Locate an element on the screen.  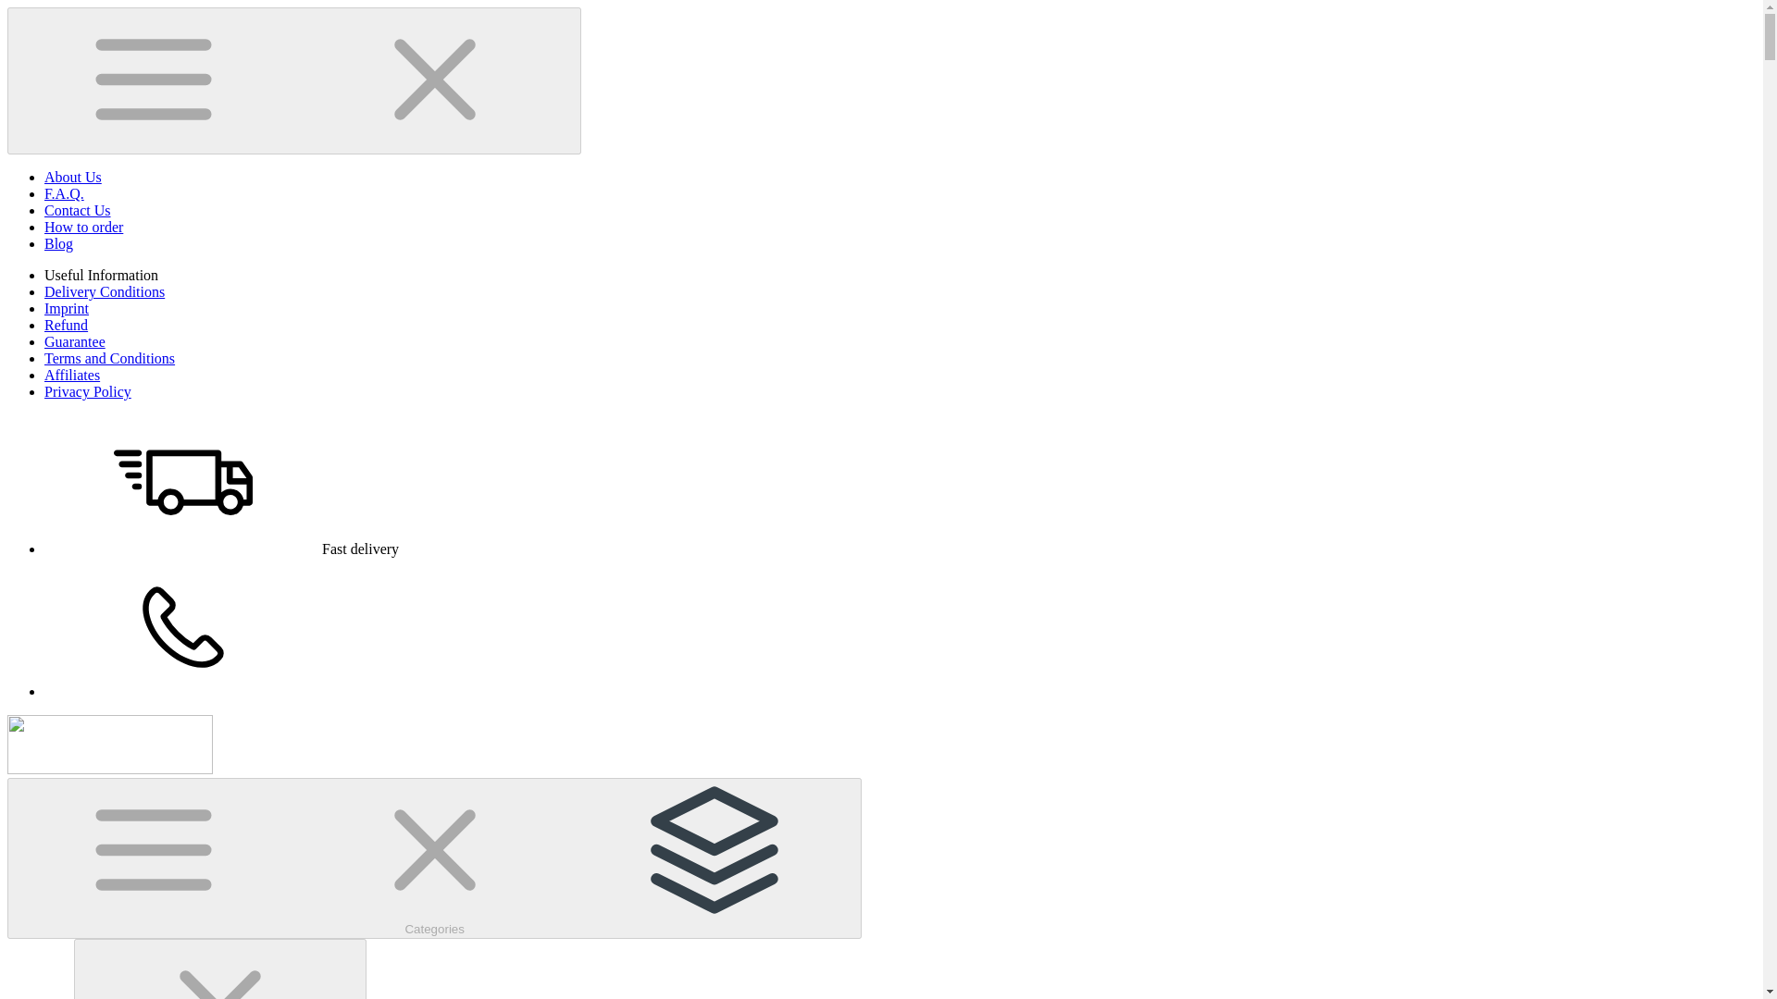
Terms and Conditions is located at coordinates (109, 359).